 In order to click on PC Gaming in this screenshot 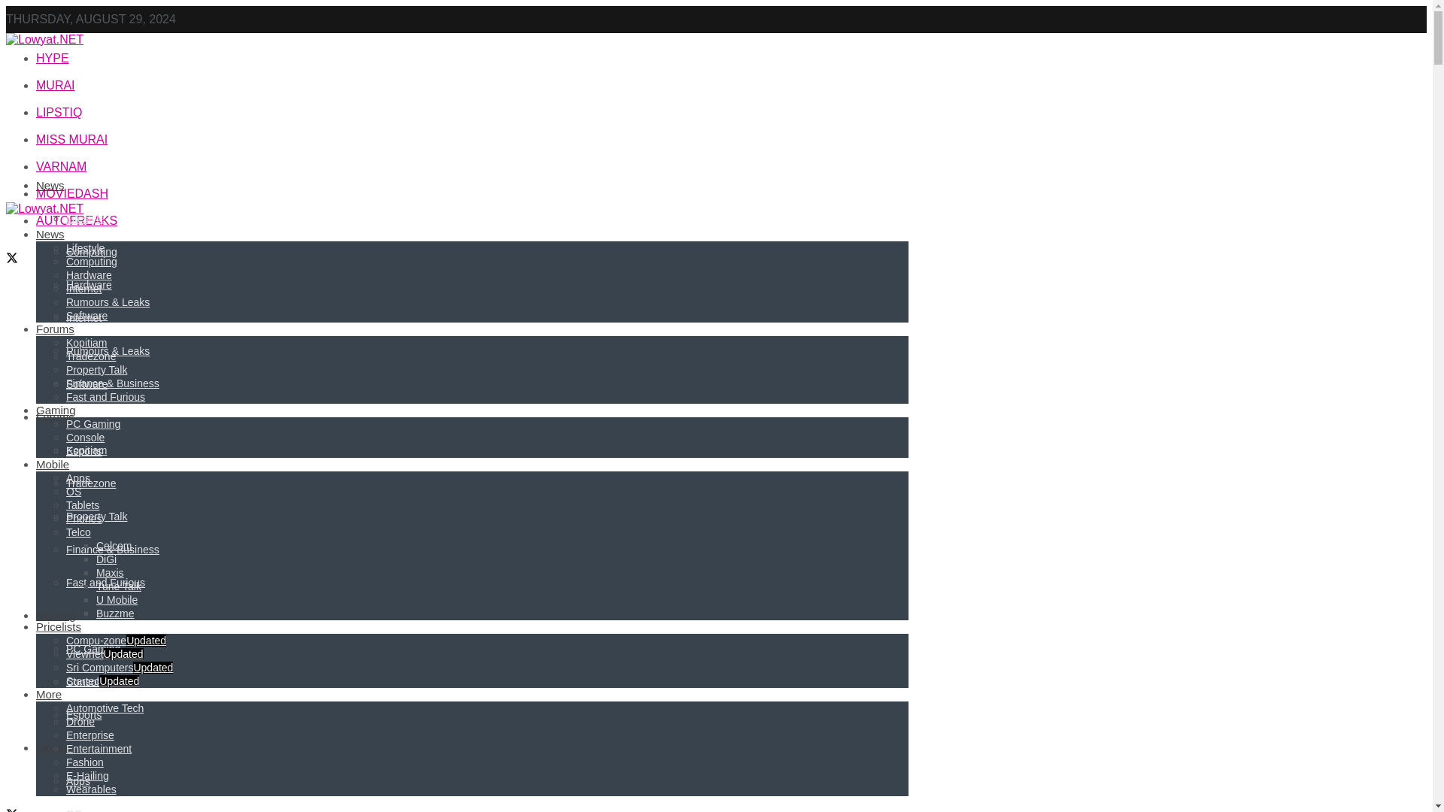, I will do `click(93, 648)`.